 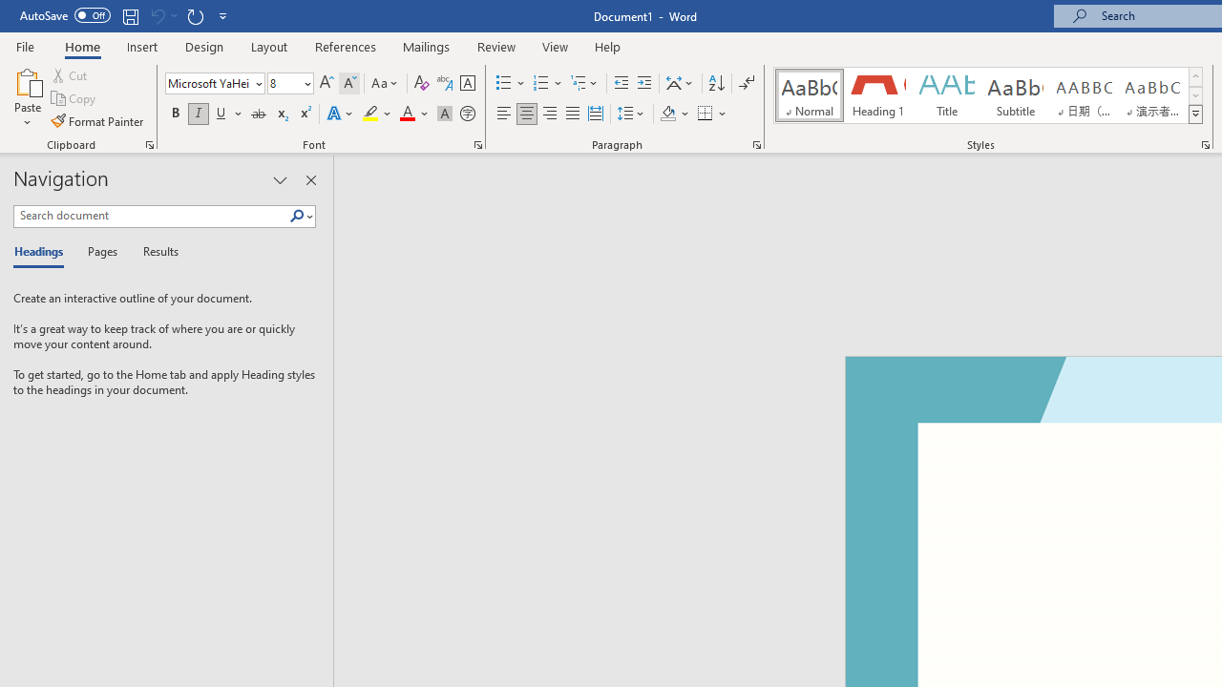 What do you see at coordinates (43, 252) in the screenshot?
I see `Headings` at bounding box center [43, 252].